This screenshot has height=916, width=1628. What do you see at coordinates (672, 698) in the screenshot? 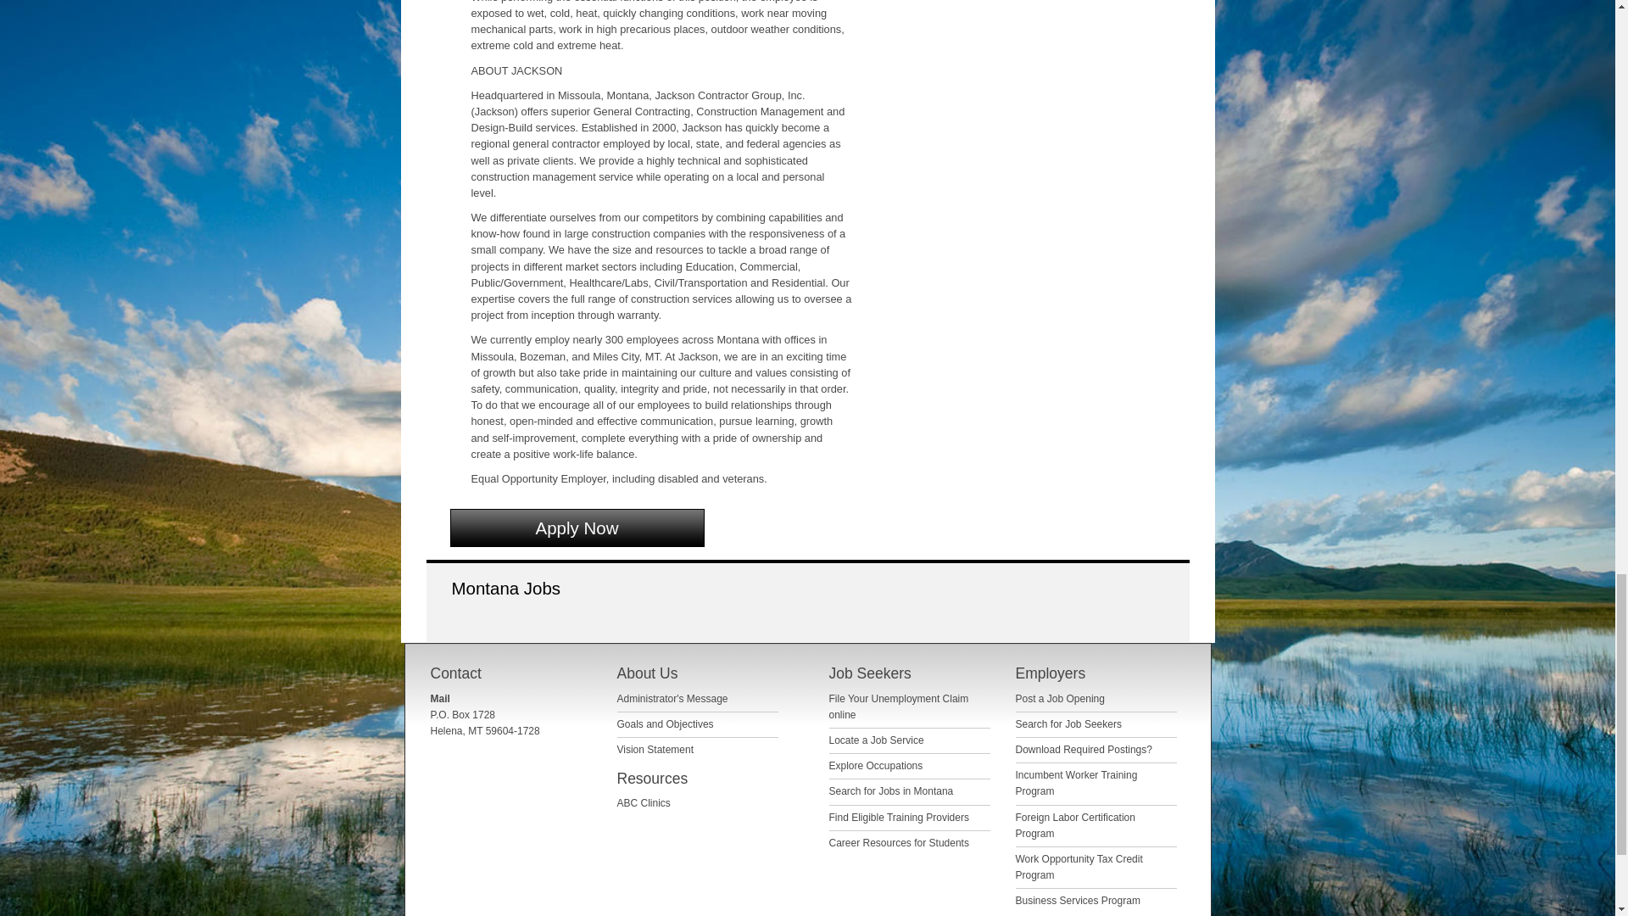
I see `Administrator's Message` at bounding box center [672, 698].